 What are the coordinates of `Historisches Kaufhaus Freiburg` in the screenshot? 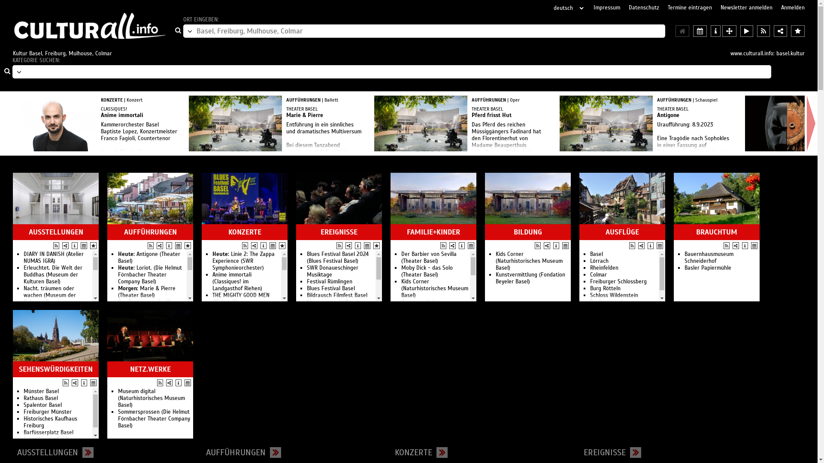 It's located at (51, 422).